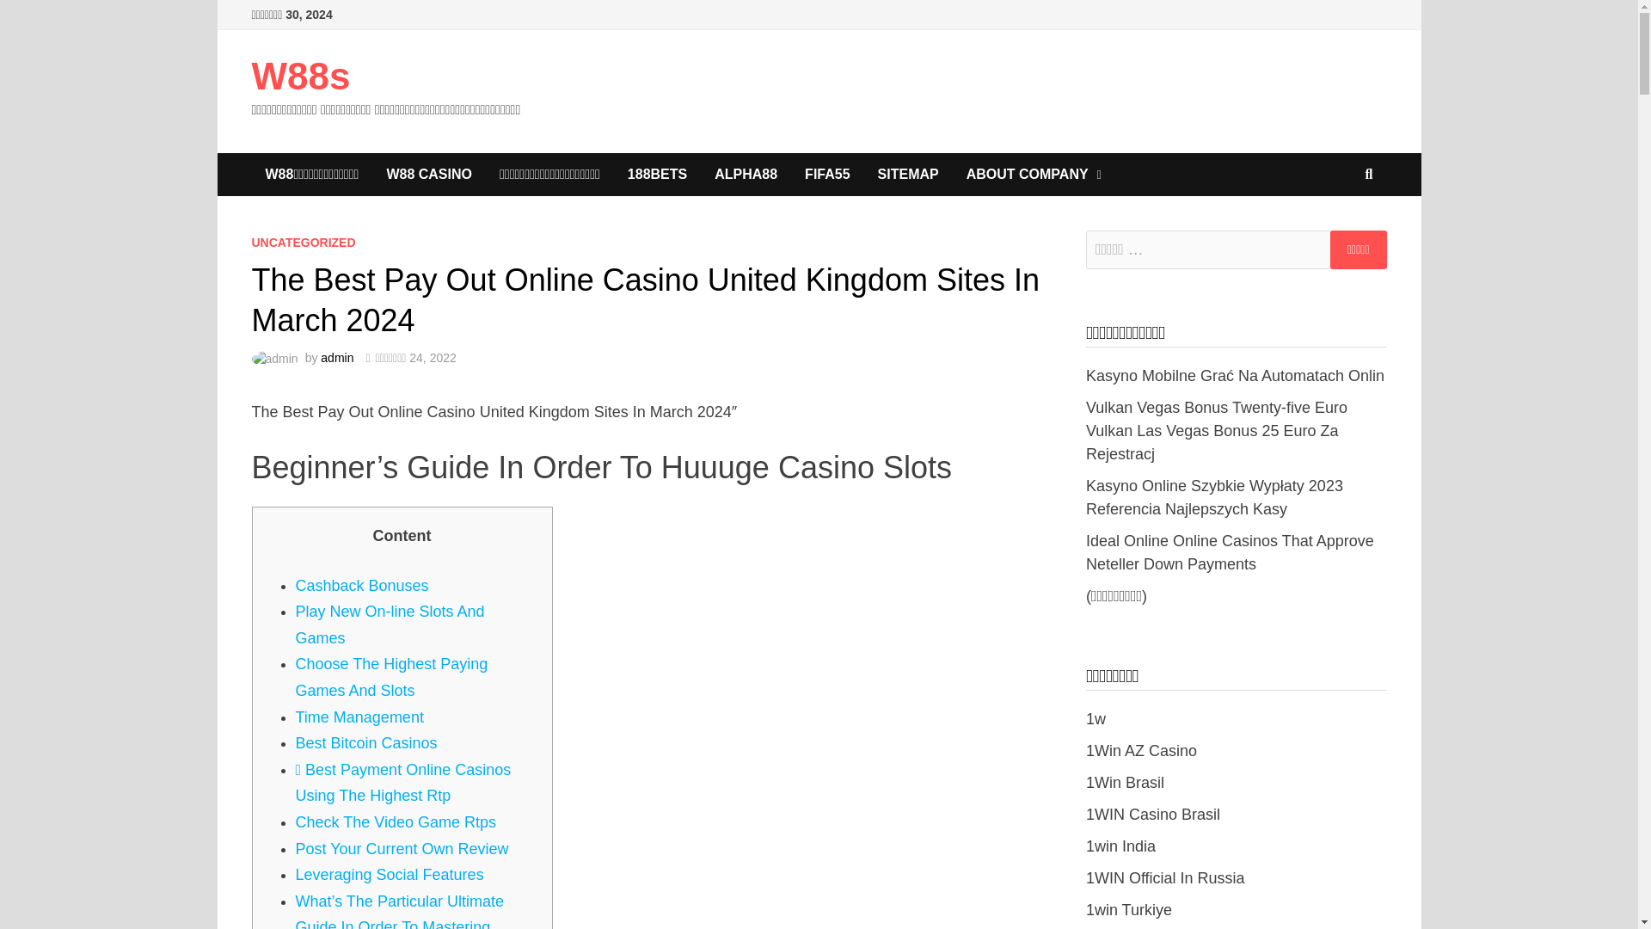  Describe the element at coordinates (428, 174) in the screenshot. I see `W88 CASINO` at that location.